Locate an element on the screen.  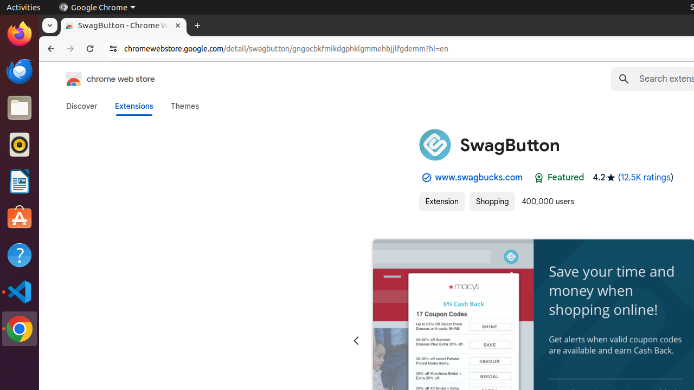
Thunderbird Mail is located at coordinates (20, 71).